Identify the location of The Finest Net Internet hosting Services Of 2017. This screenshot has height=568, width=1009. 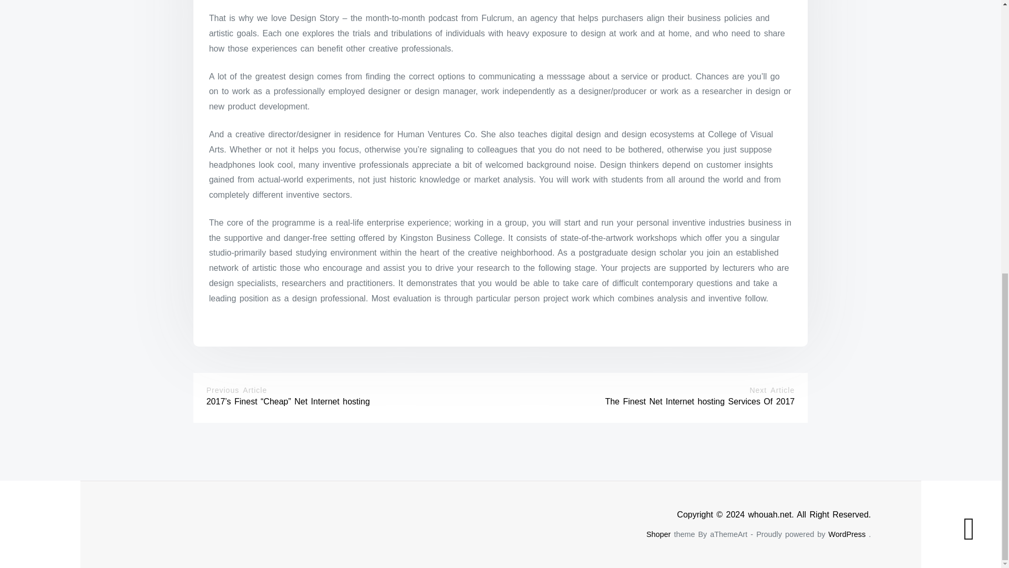
(699, 401).